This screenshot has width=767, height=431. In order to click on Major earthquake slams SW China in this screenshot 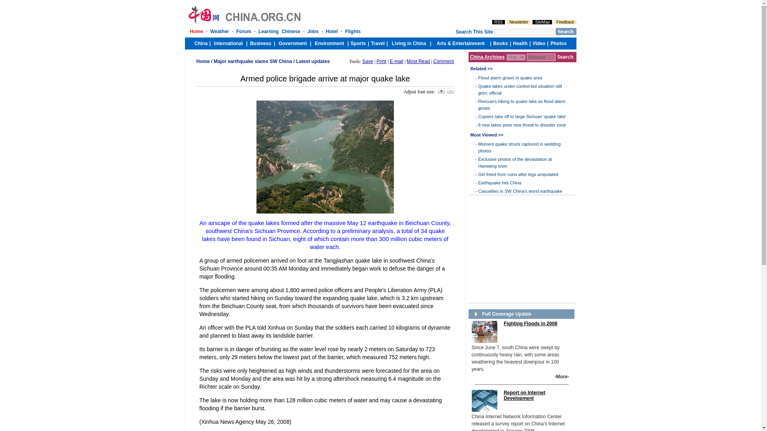, I will do `click(253, 61)`.